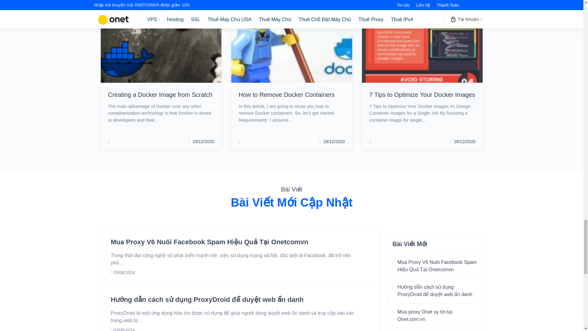  Describe the element at coordinates (422, 94) in the screenshot. I see `7 Tips to Optimize Your Docker Images` at that location.